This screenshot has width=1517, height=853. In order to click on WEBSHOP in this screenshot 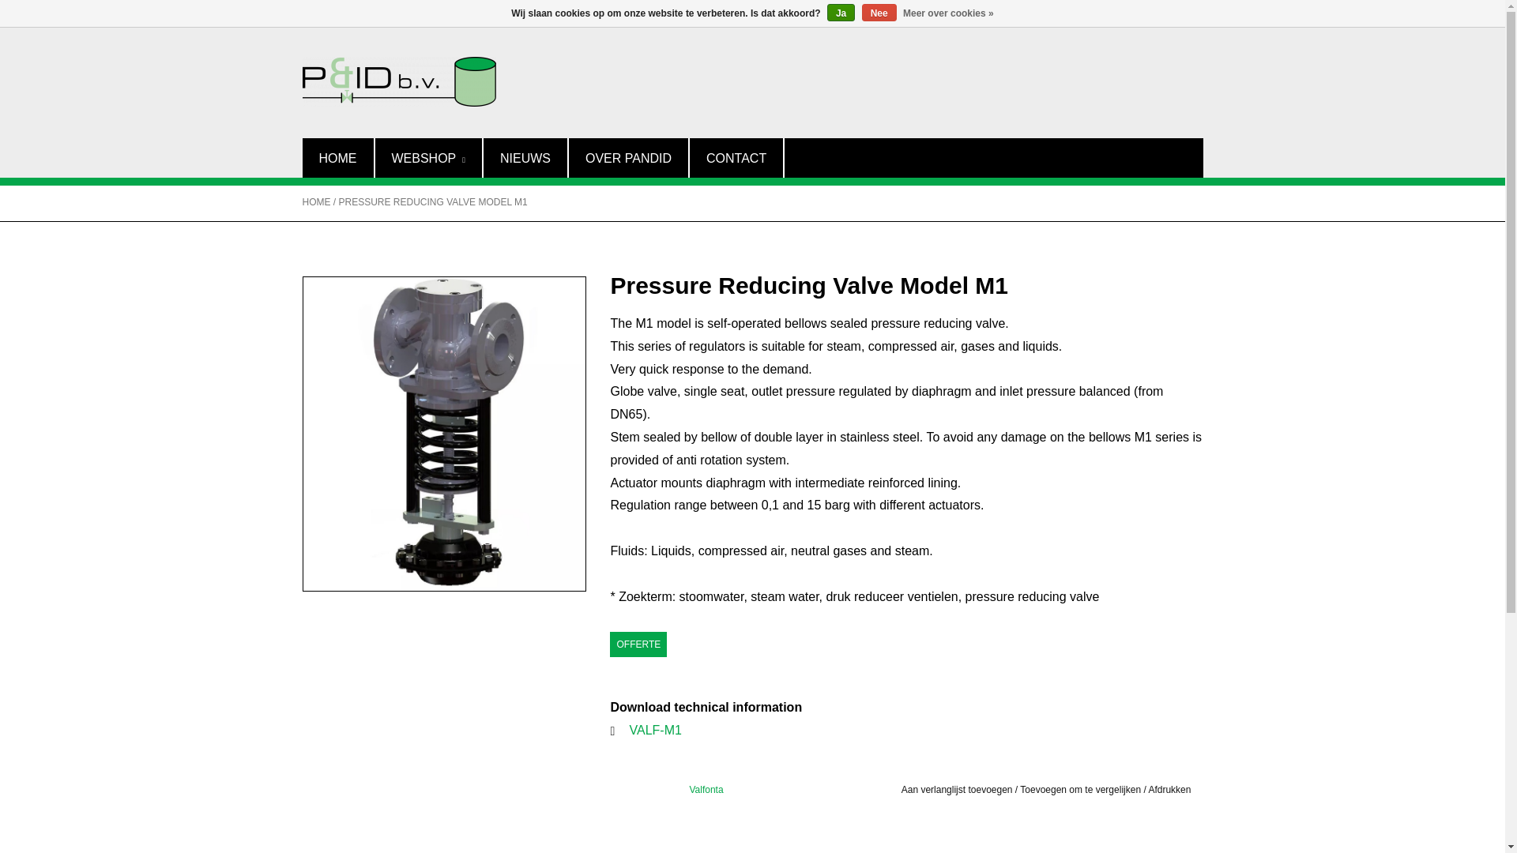, I will do `click(427, 157)`.